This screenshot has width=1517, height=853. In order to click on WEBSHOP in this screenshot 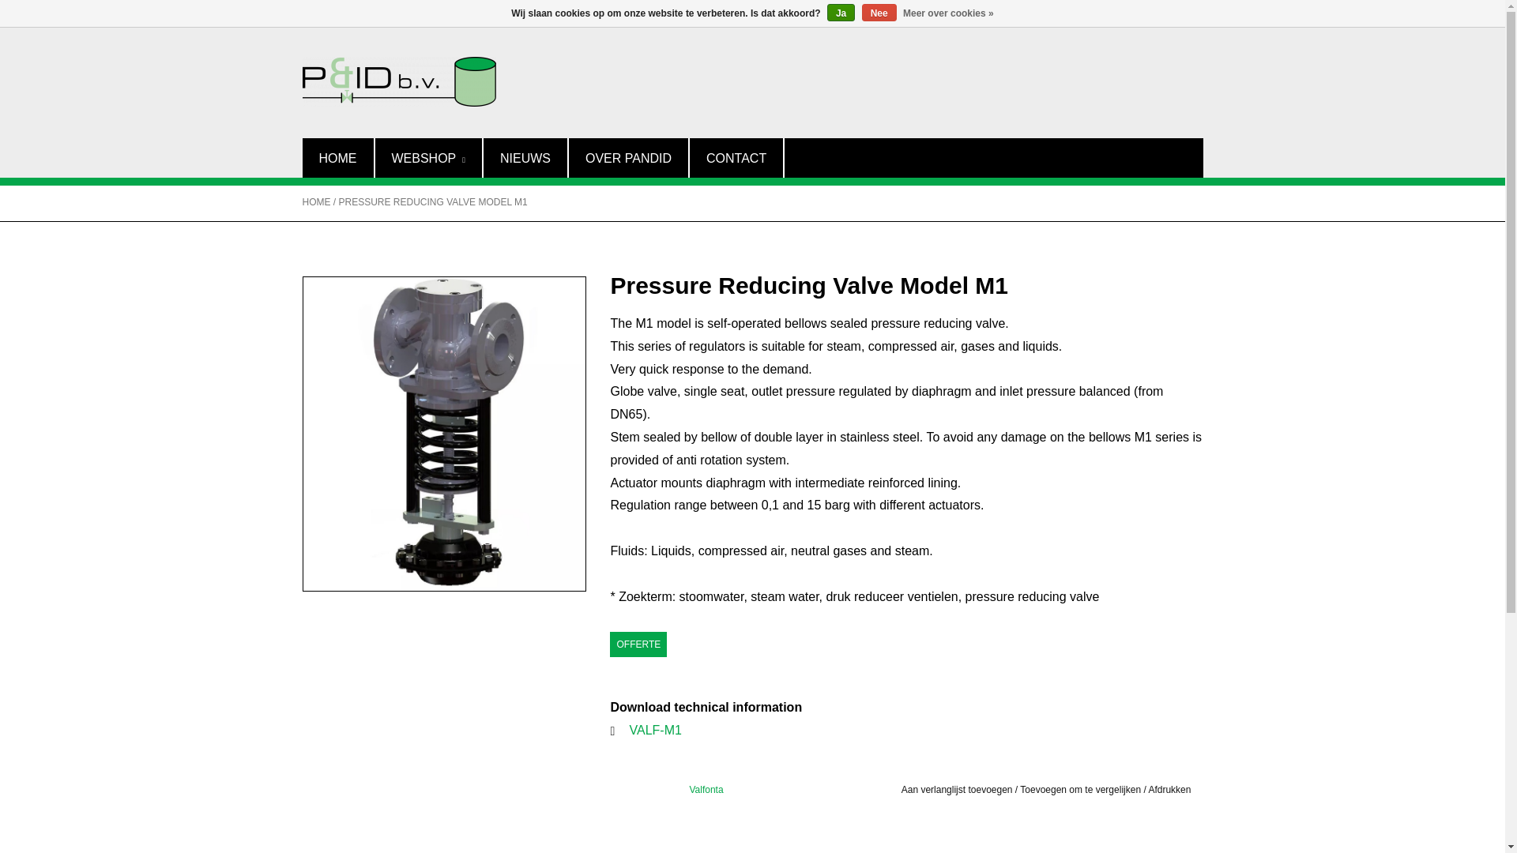, I will do `click(427, 157)`.